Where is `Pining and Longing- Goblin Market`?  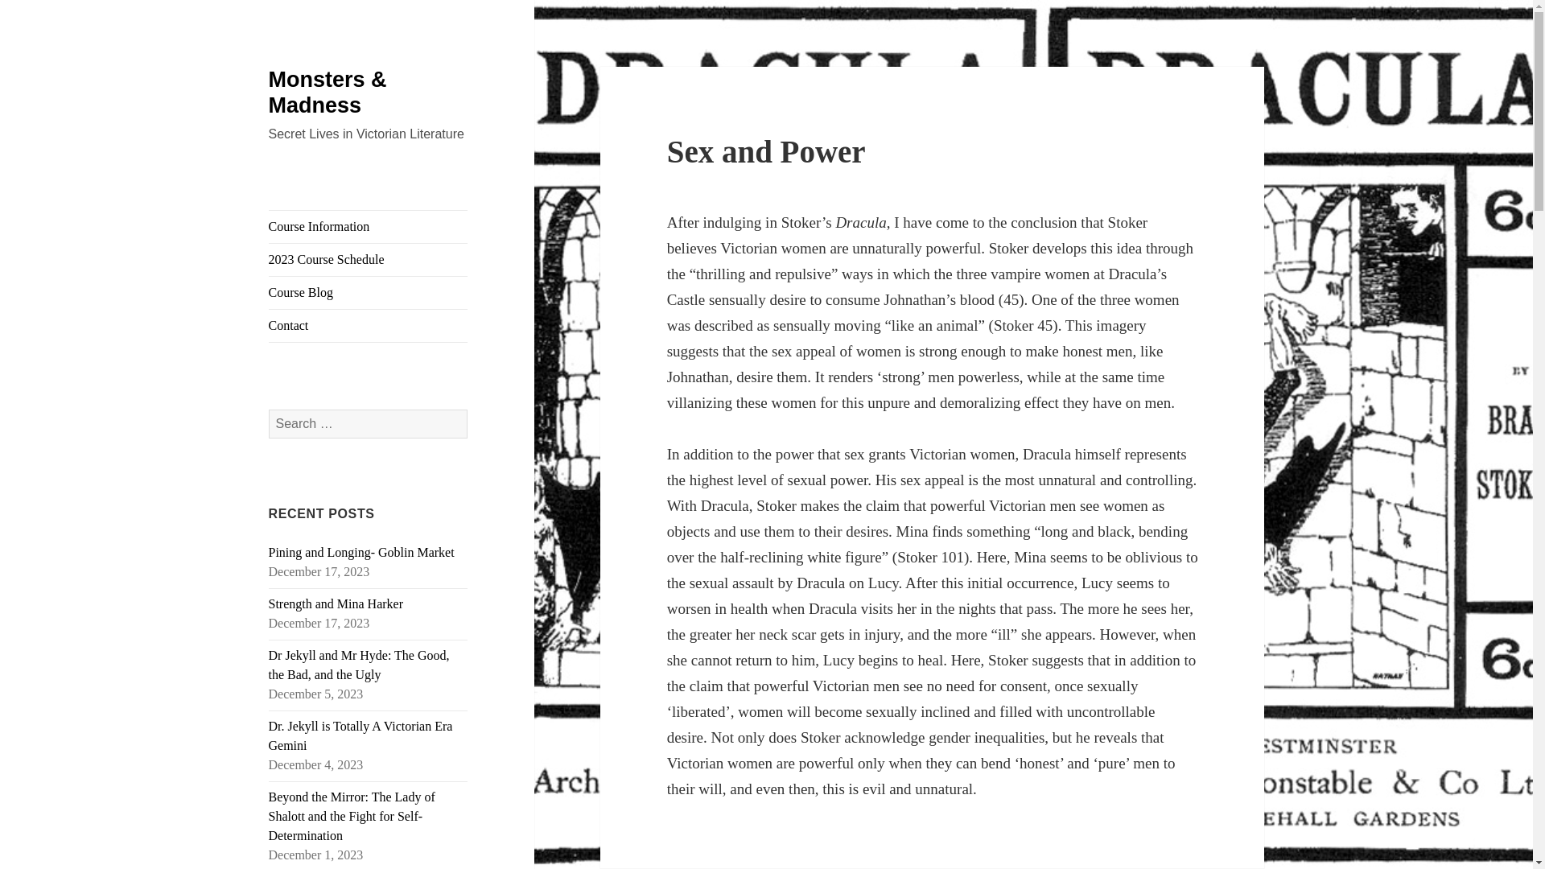 Pining and Longing- Goblin Market is located at coordinates (361, 552).